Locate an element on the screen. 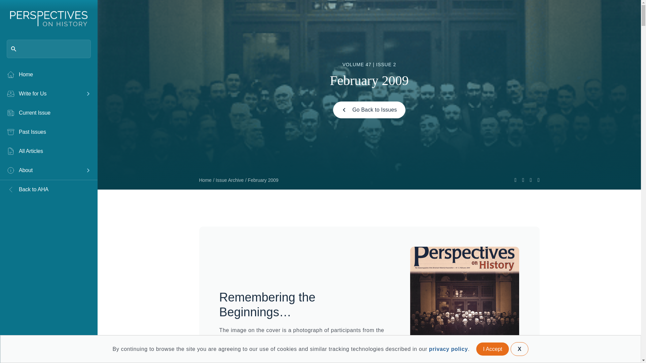 The width and height of the screenshot is (646, 363). privacy policy is located at coordinates (448, 349).